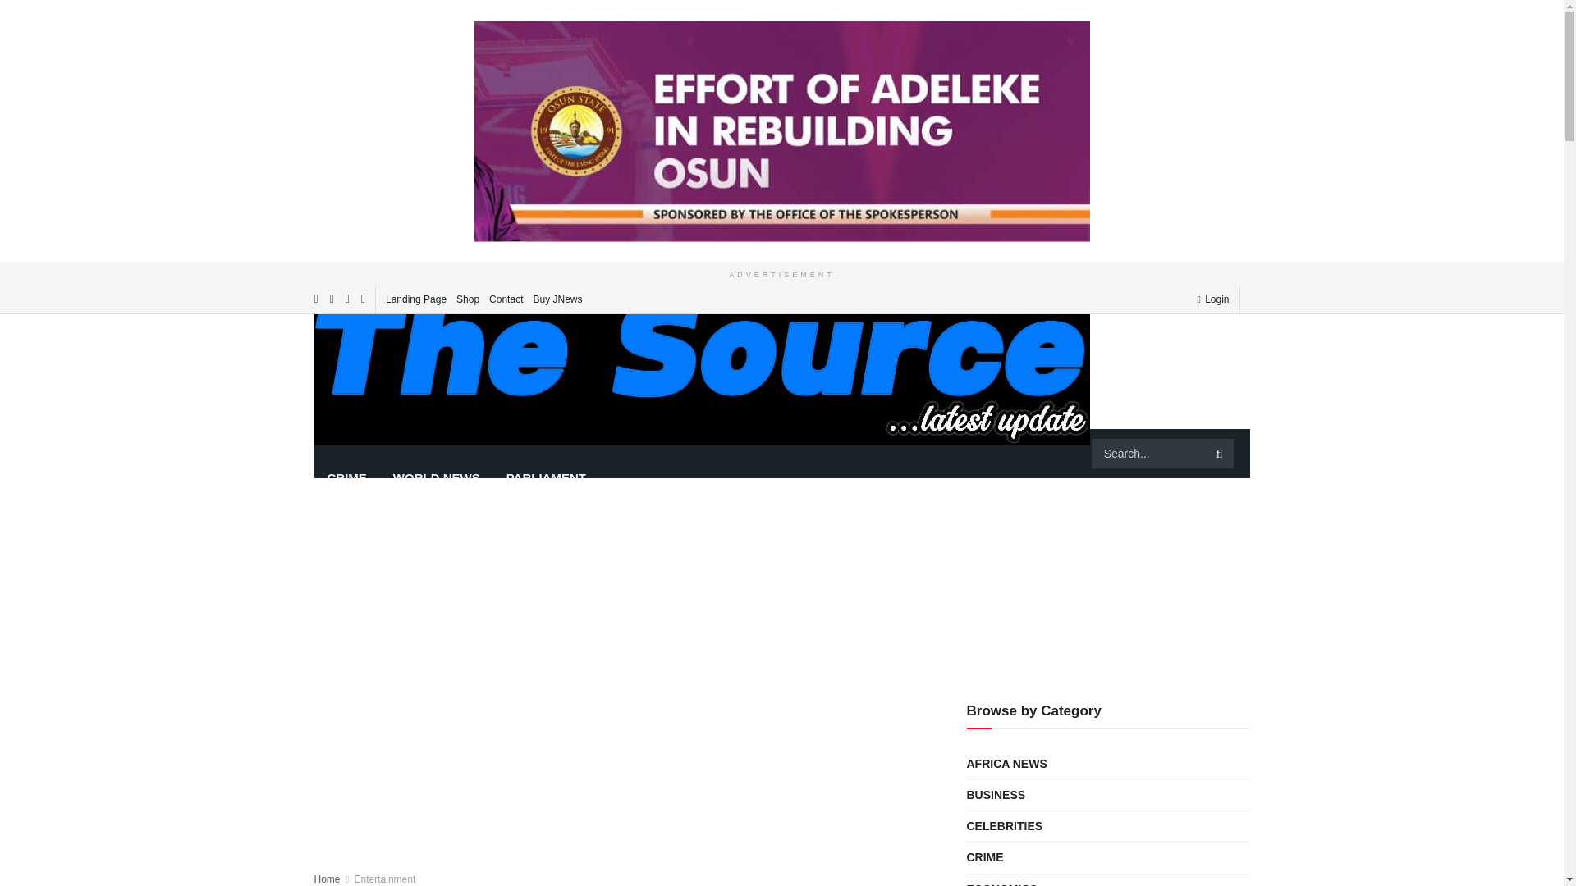  What do you see at coordinates (966, 428) in the screenshot?
I see `SPORTS` at bounding box center [966, 428].